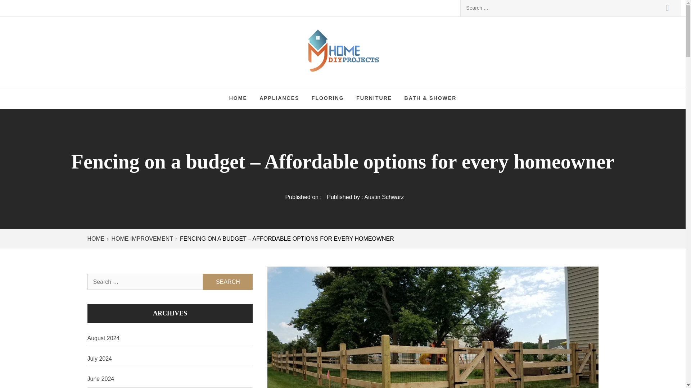  I want to click on FURNITURE, so click(374, 98).